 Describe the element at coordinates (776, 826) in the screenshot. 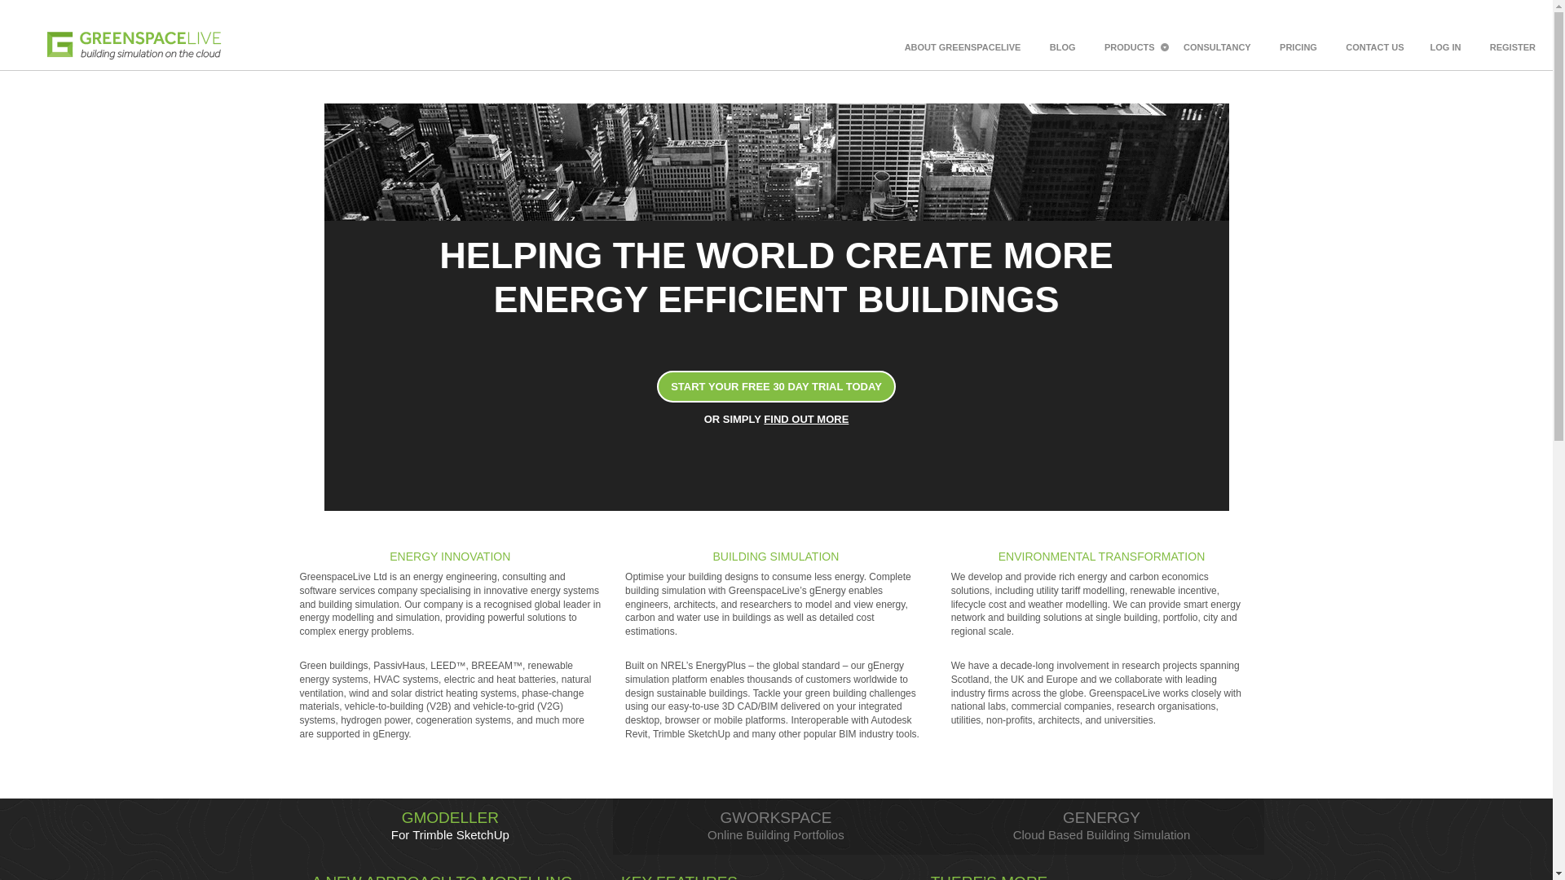

I see `FIND OUT MORE` at that location.